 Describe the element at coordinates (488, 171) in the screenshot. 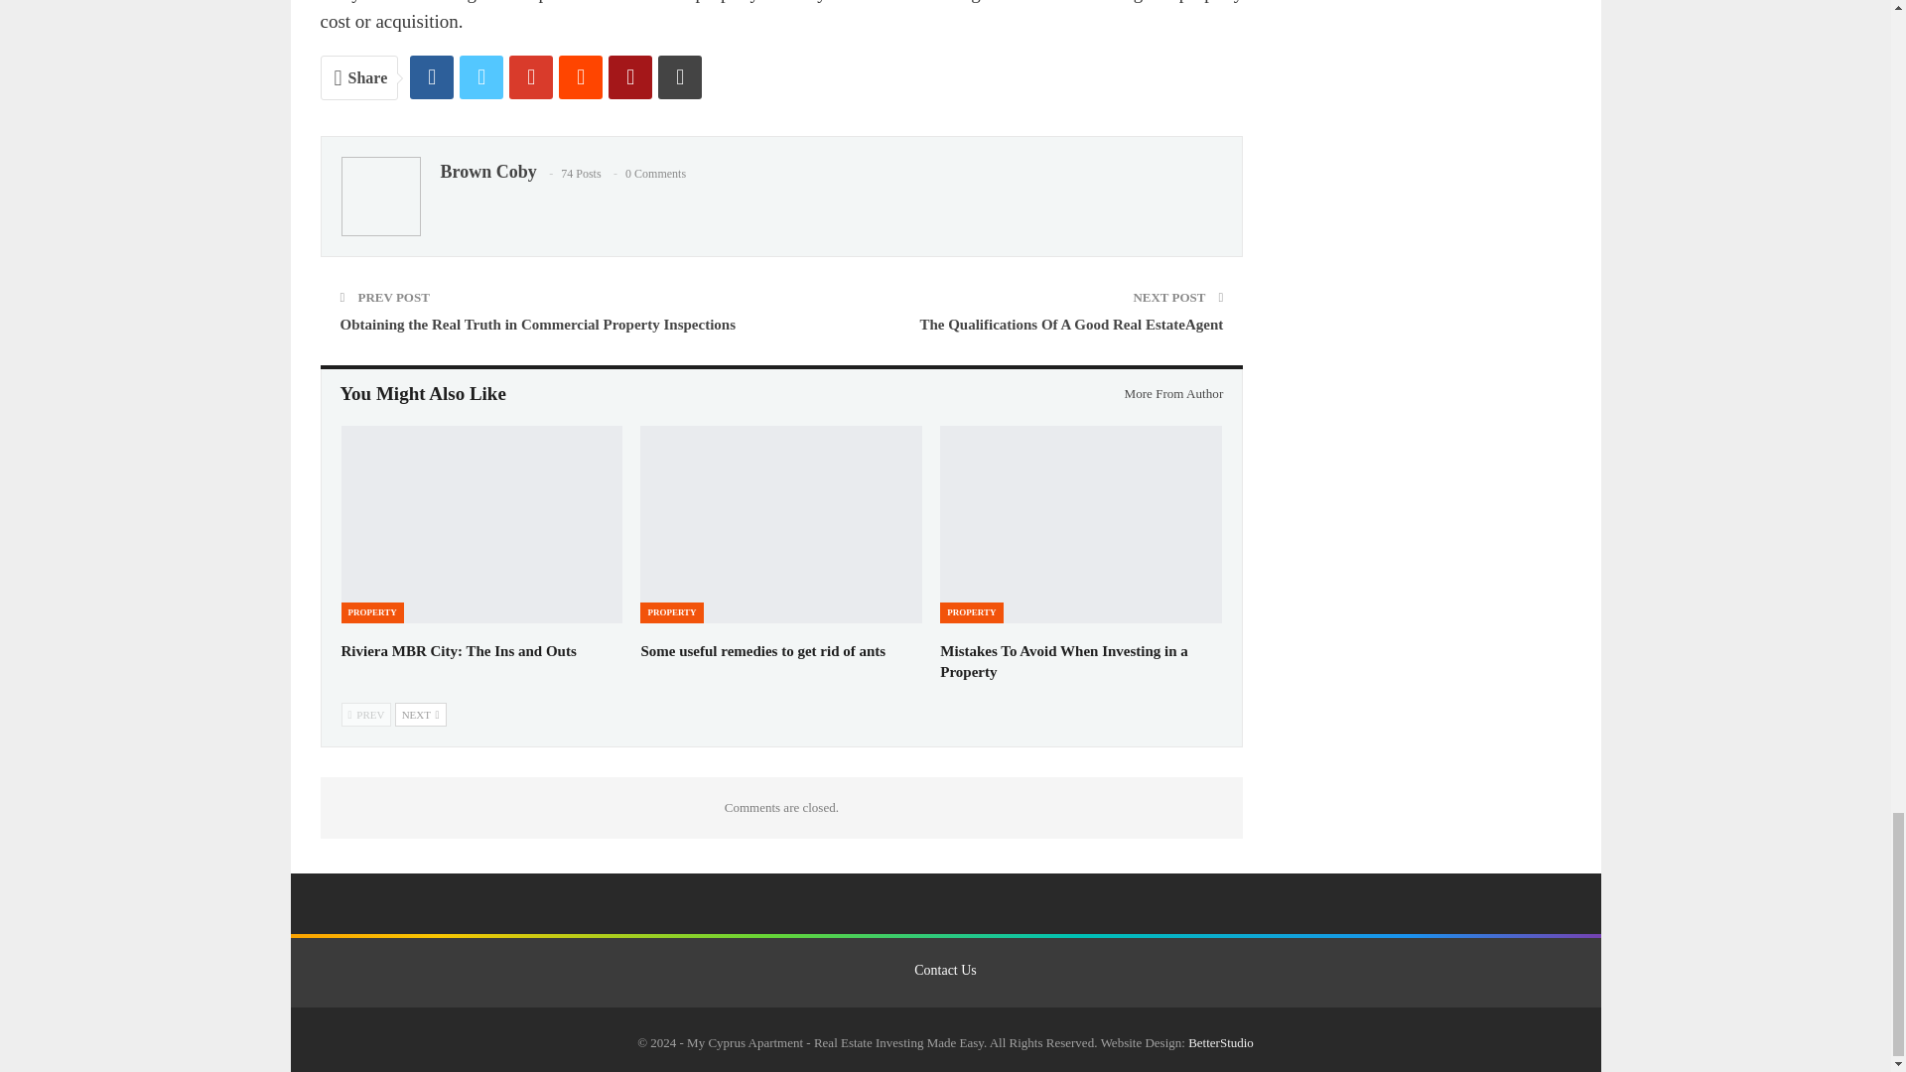

I see `Brown Coby` at that location.